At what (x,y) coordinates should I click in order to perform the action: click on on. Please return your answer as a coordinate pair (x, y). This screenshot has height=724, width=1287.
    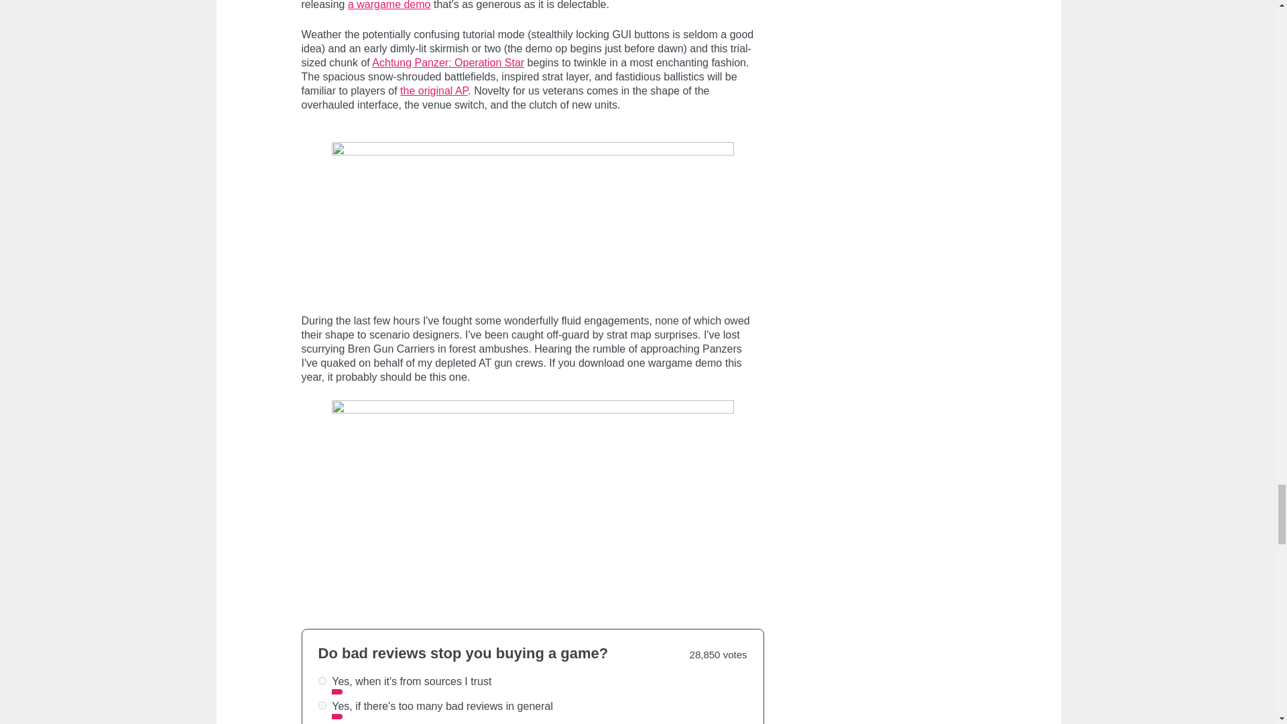
    Looking at the image, I should click on (322, 705).